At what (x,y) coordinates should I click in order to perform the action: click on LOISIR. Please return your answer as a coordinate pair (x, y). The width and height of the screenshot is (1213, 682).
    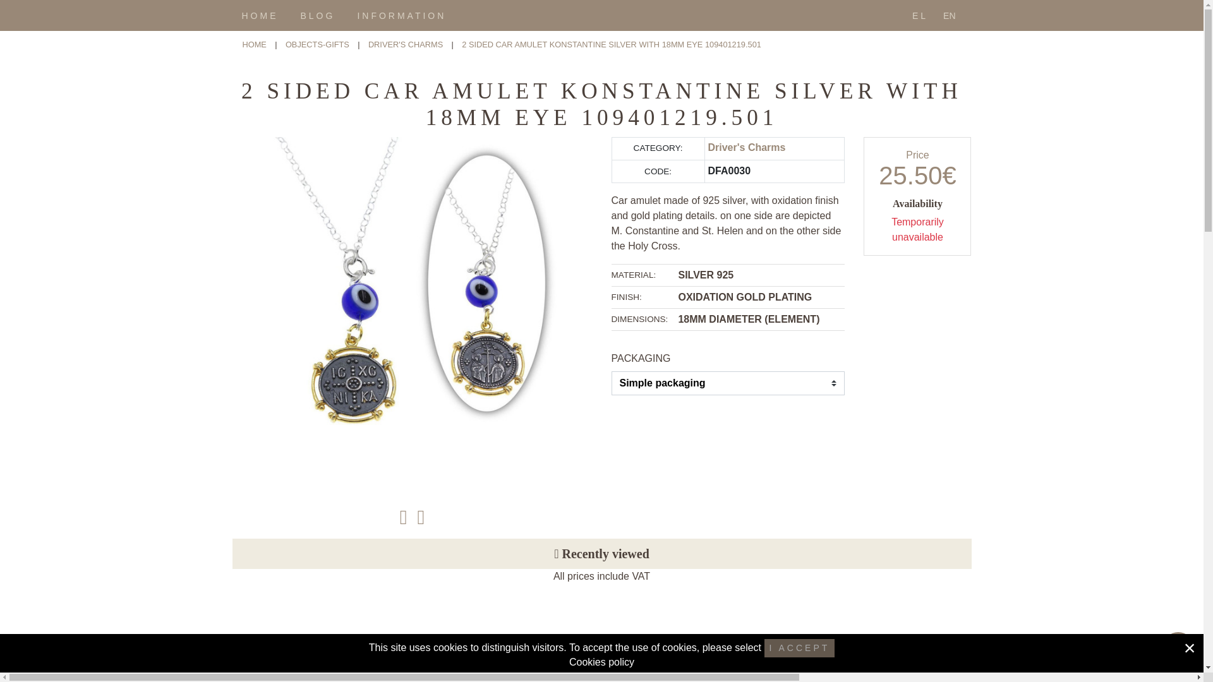
    Looking at the image, I should click on (602, 677).